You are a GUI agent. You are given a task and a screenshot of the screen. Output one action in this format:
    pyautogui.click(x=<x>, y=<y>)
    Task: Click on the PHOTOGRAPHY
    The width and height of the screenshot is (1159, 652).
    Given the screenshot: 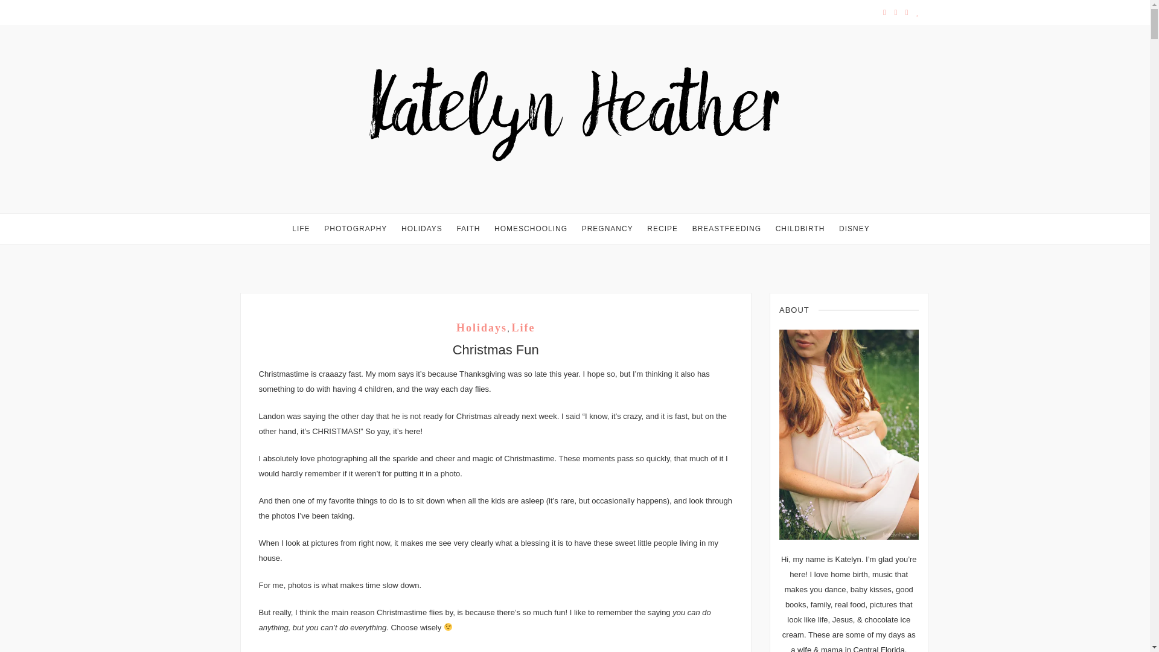 What is the action you would take?
    pyautogui.click(x=356, y=228)
    